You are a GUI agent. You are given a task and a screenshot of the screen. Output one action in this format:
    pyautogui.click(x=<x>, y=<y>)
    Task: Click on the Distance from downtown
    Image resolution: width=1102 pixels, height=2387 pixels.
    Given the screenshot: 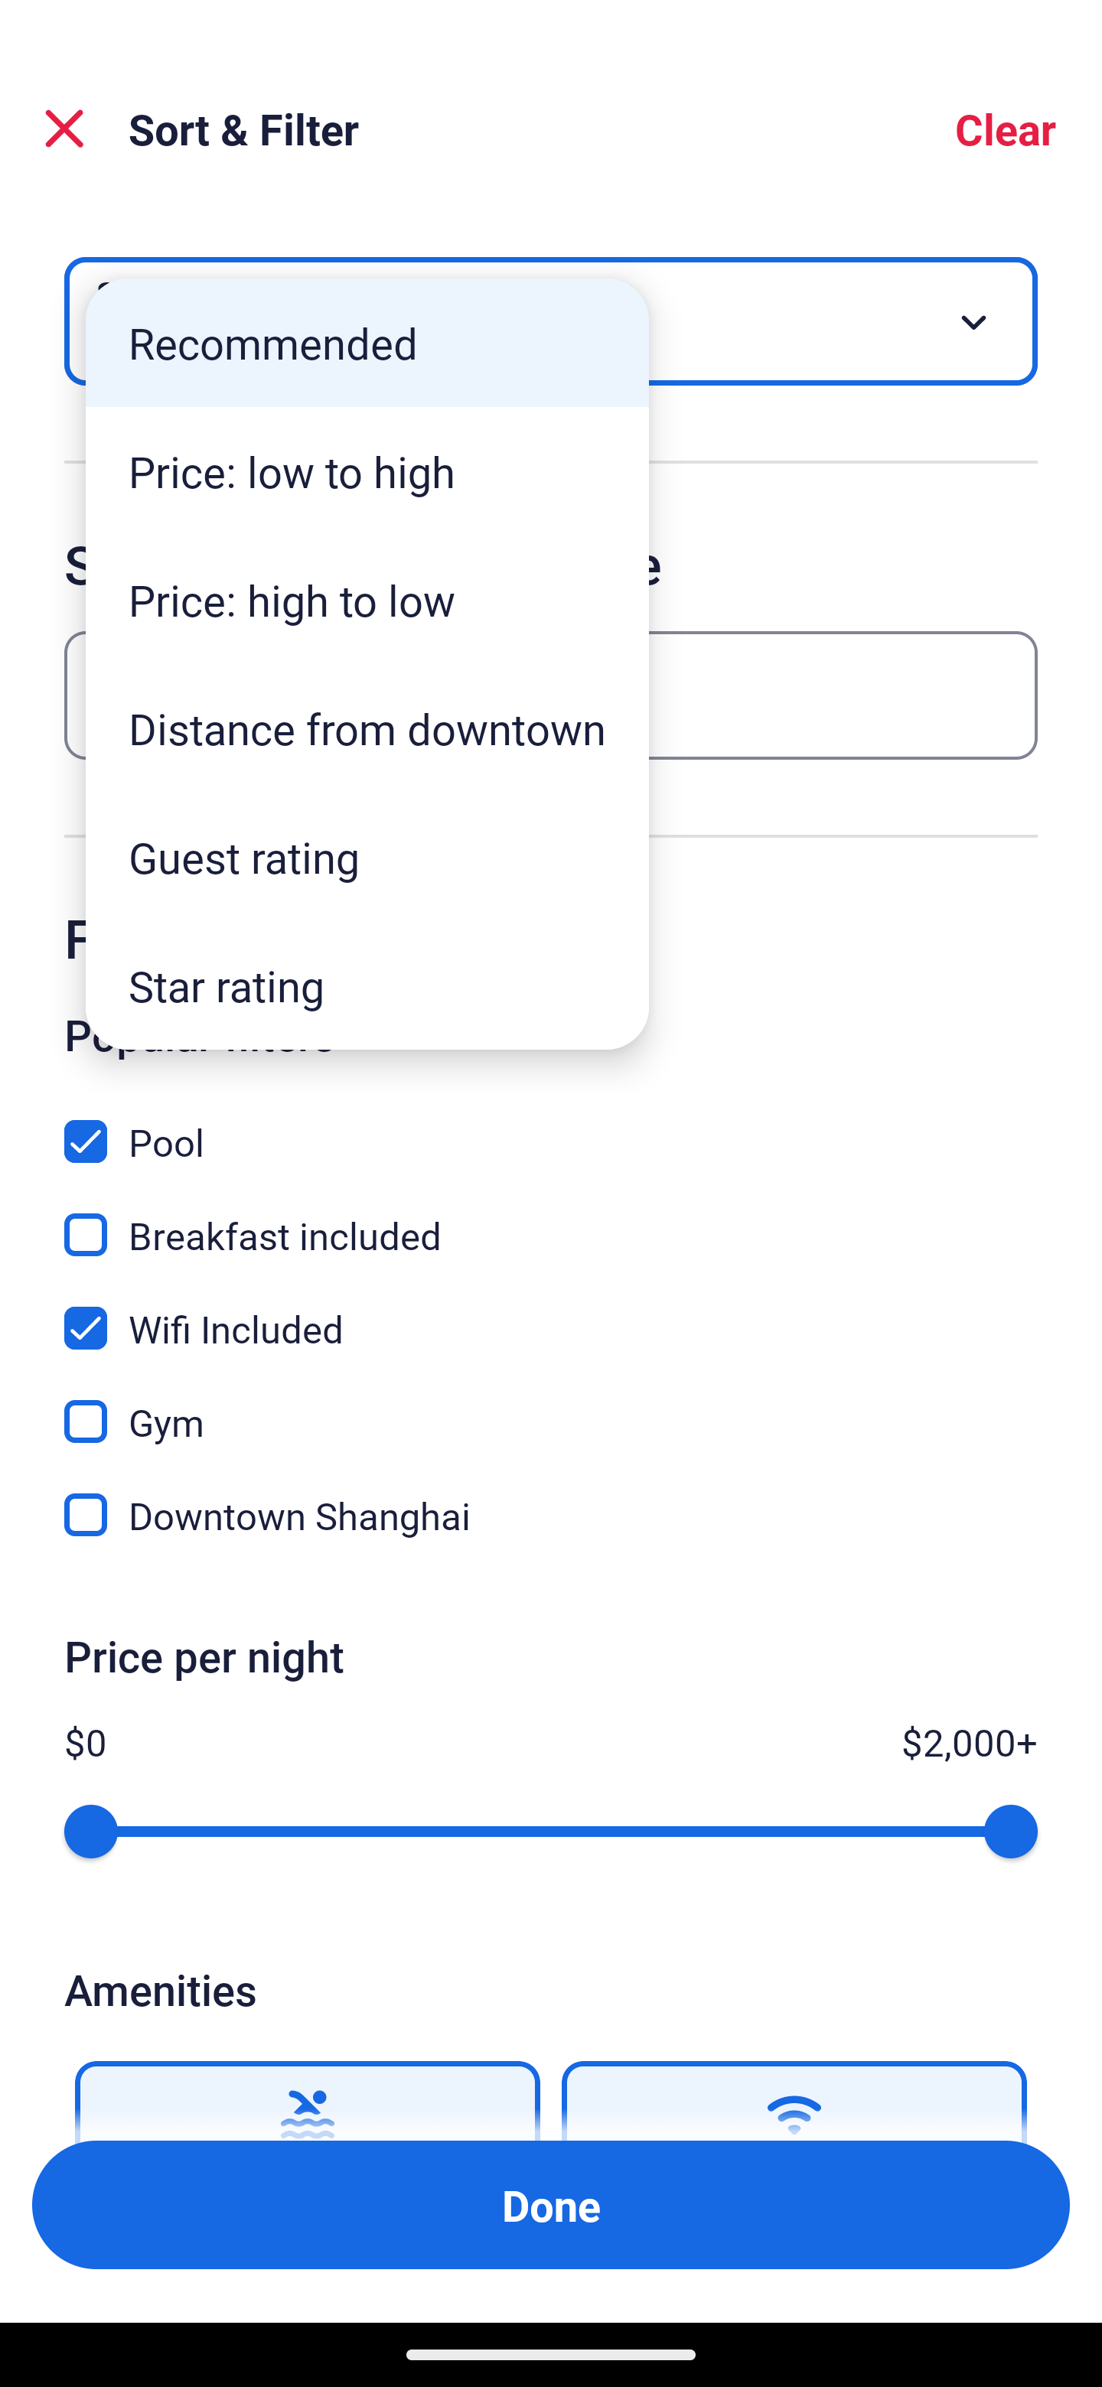 What is the action you would take?
    pyautogui.click(x=367, y=728)
    